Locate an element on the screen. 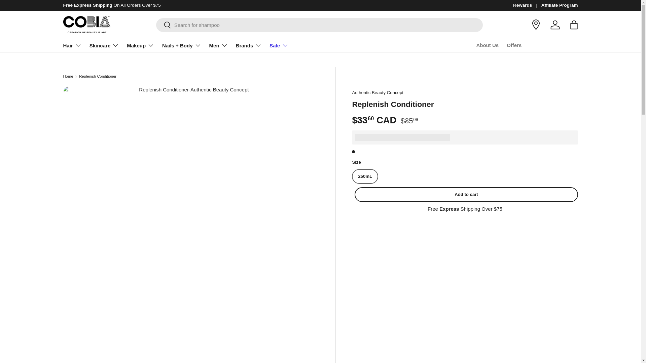  Hair is located at coordinates (72, 45).